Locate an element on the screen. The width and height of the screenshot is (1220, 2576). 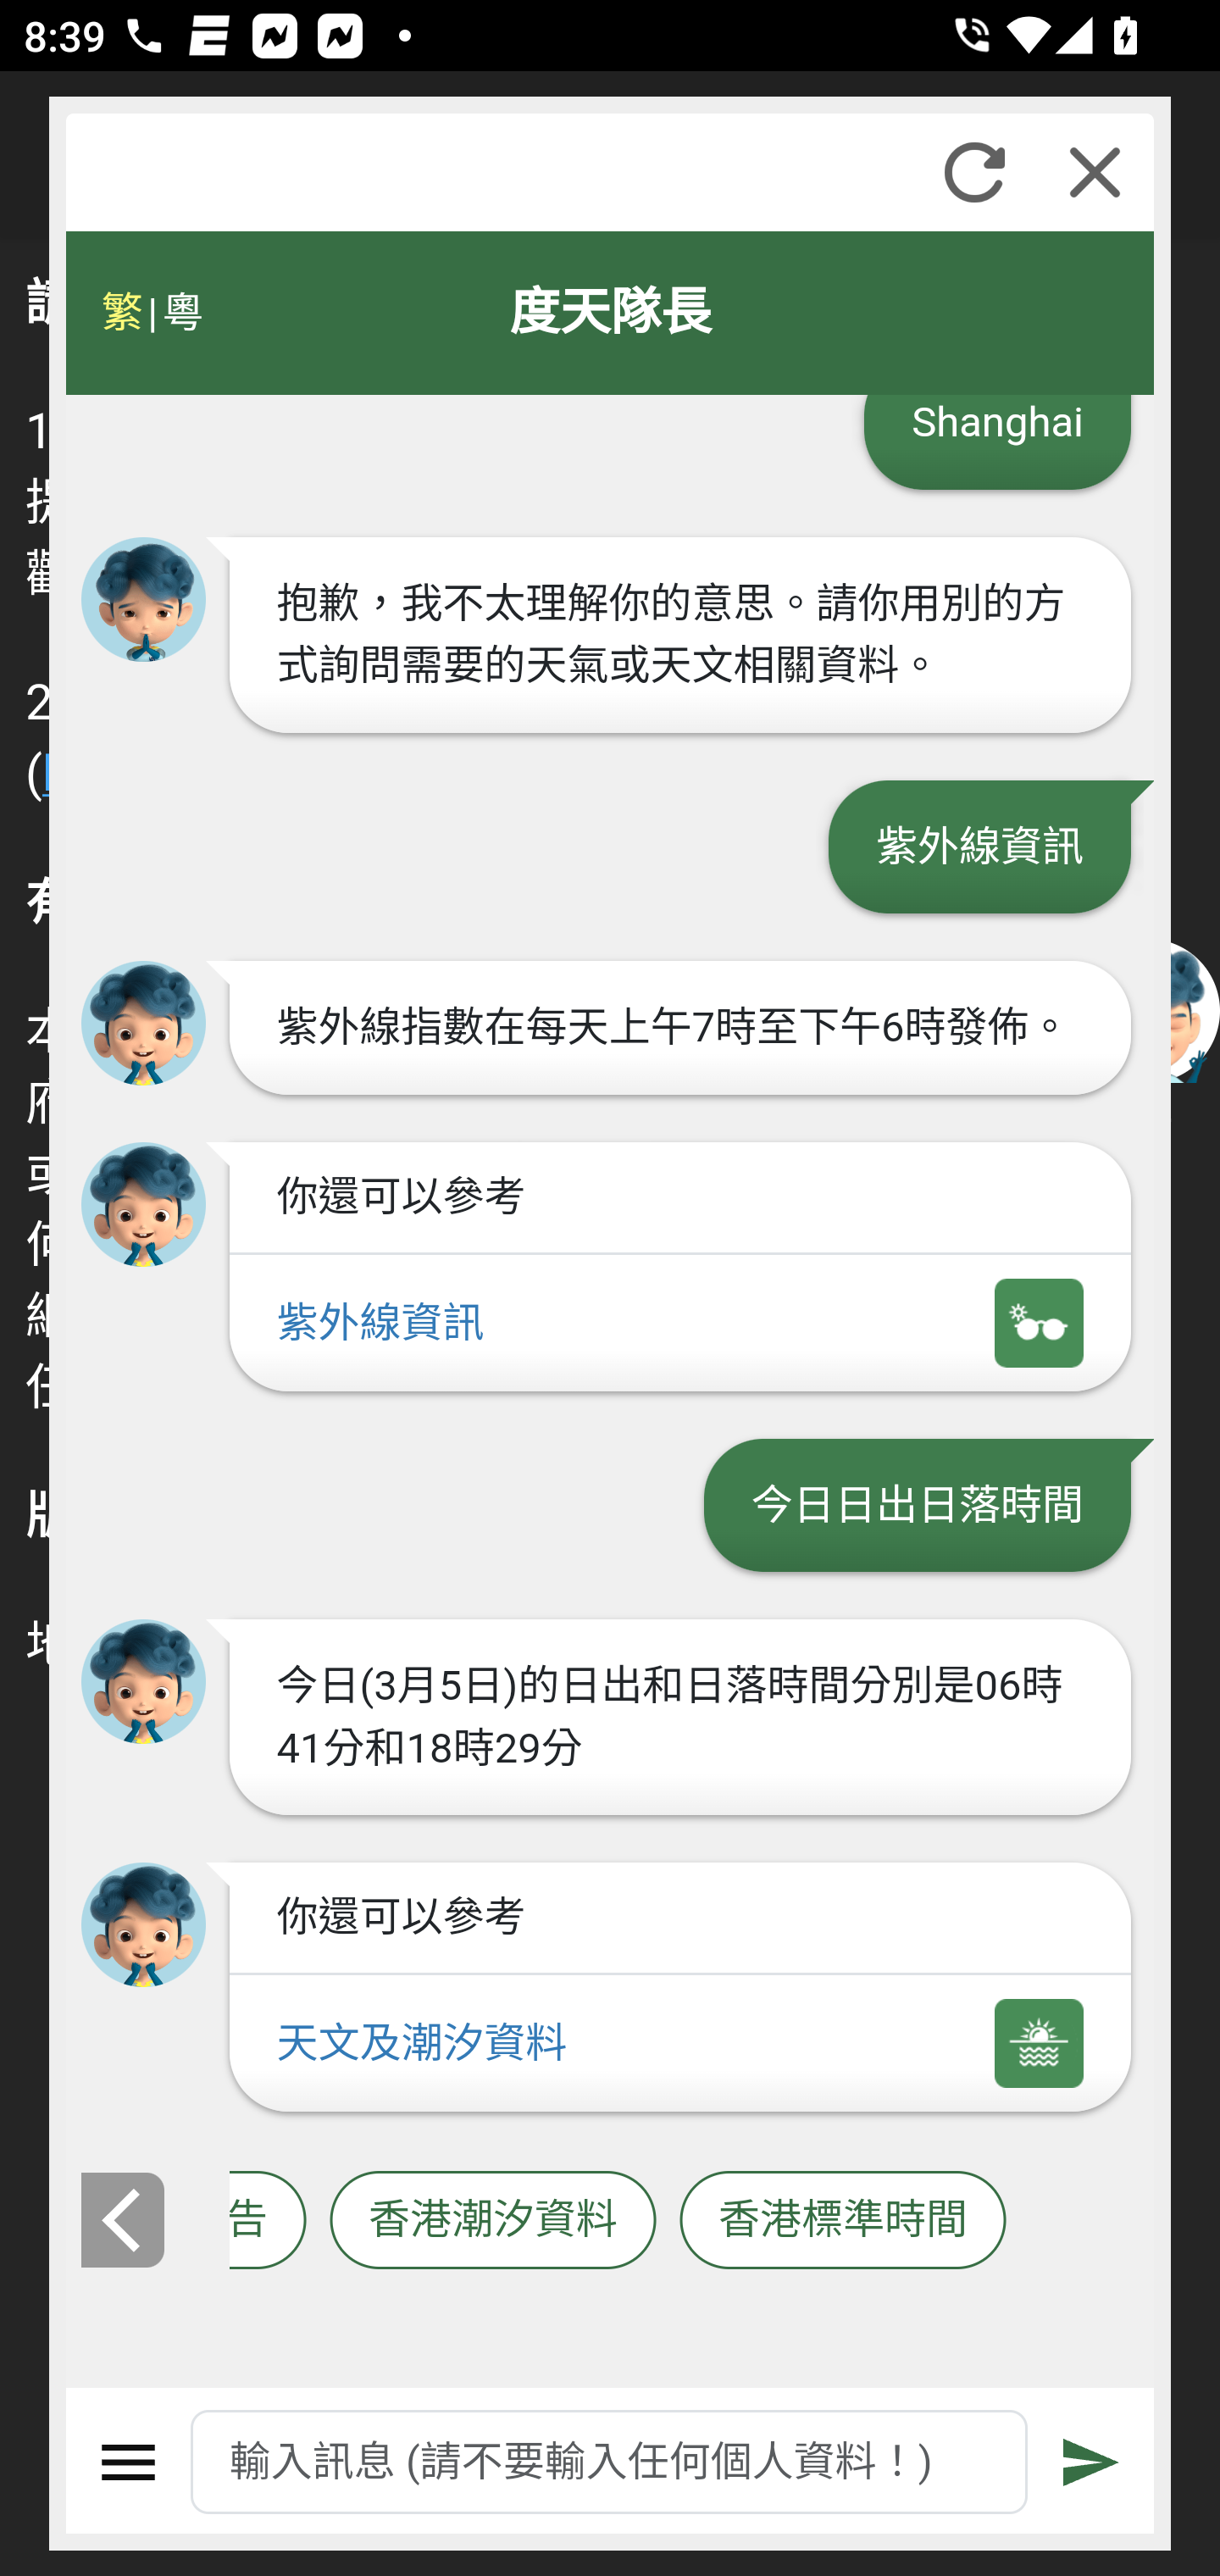
上一張 is located at coordinates (122, 2220).